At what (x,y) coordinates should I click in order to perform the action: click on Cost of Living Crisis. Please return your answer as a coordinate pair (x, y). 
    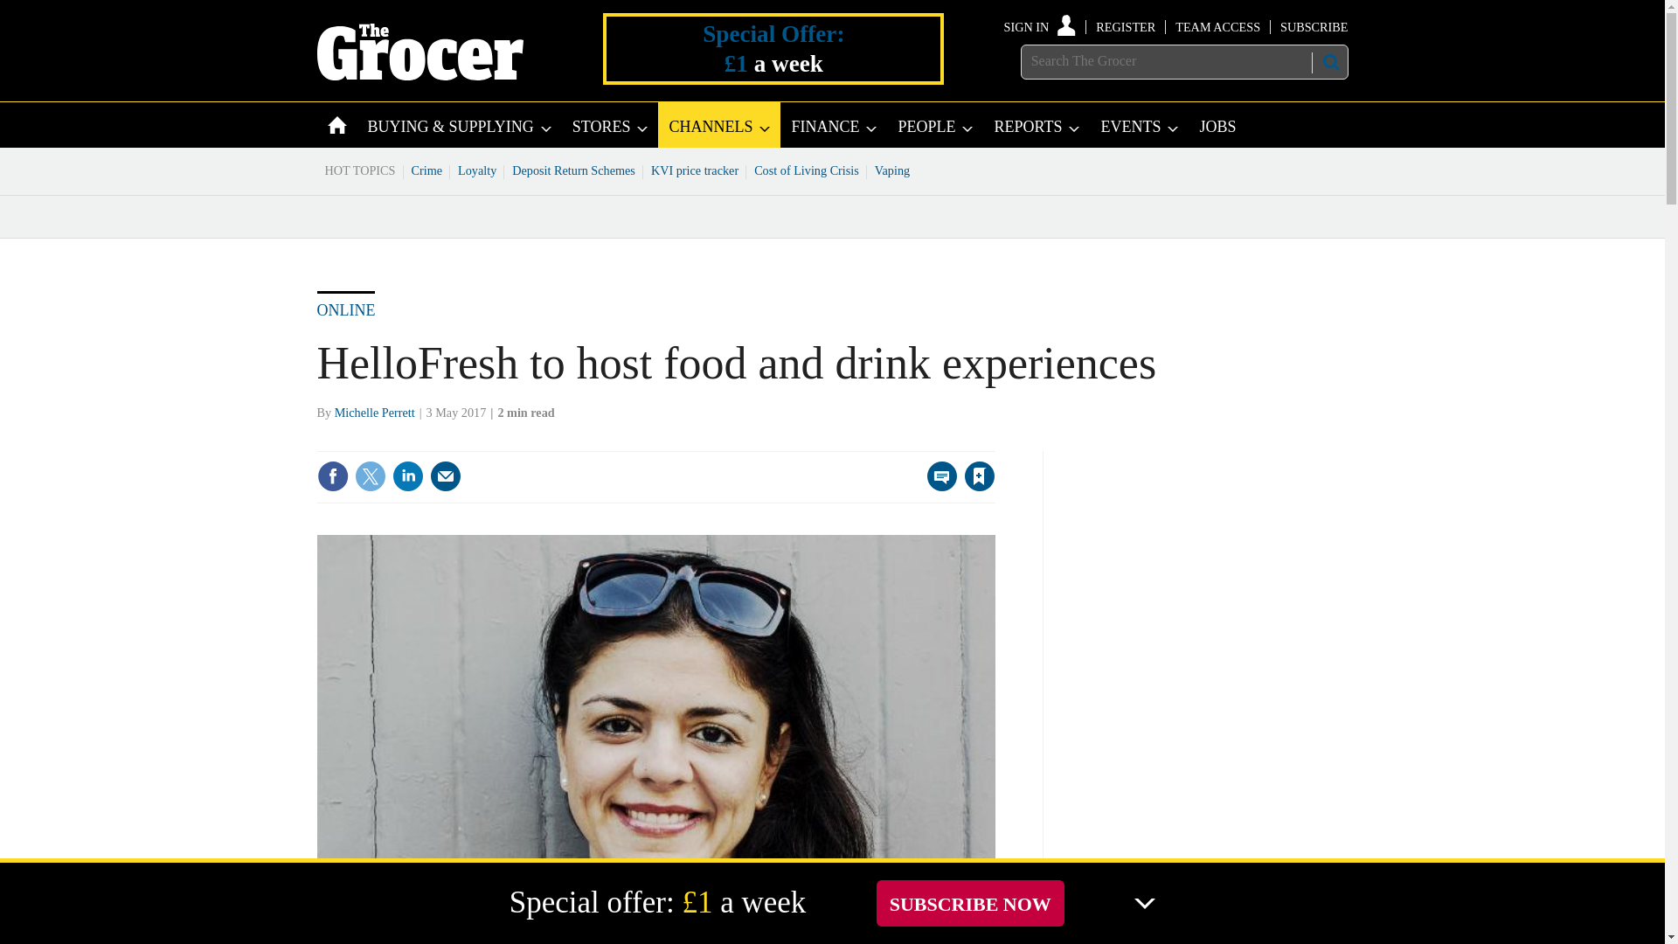
    Looking at the image, I should click on (807, 170).